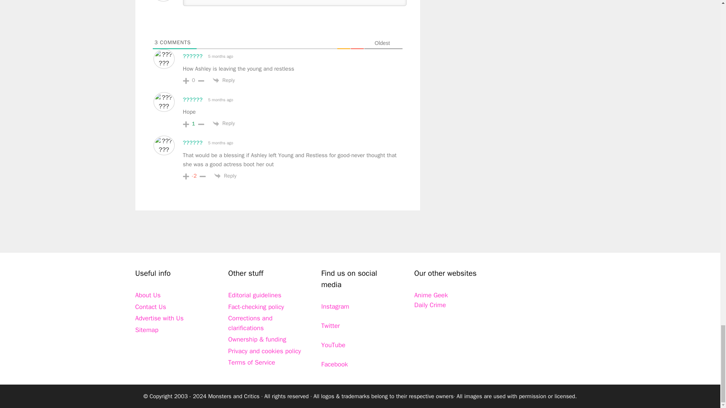  Describe the element at coordinates (194, 124) in the screenshot. I see `1` at that location.